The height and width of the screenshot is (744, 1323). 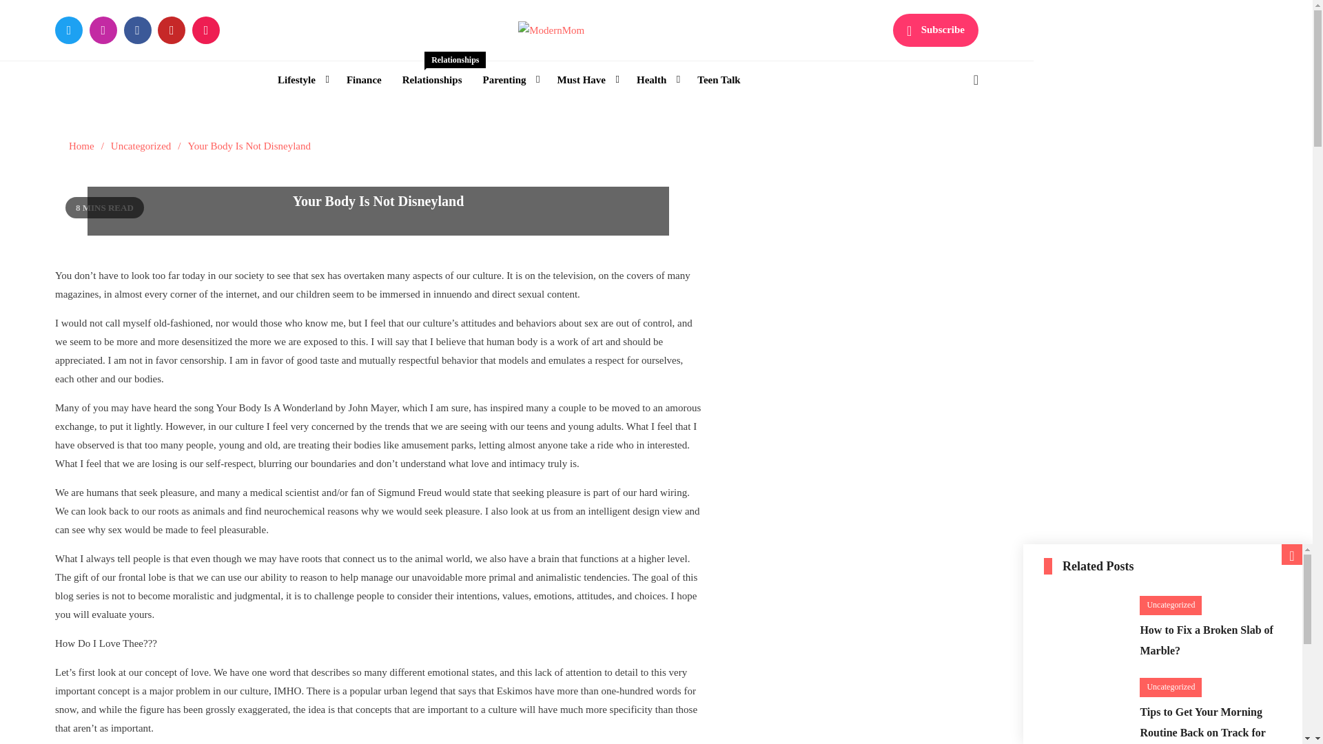 What do you see at coordinates (81, 146) in the screenshot?
I see `Home` at bounding box center [81, 146].